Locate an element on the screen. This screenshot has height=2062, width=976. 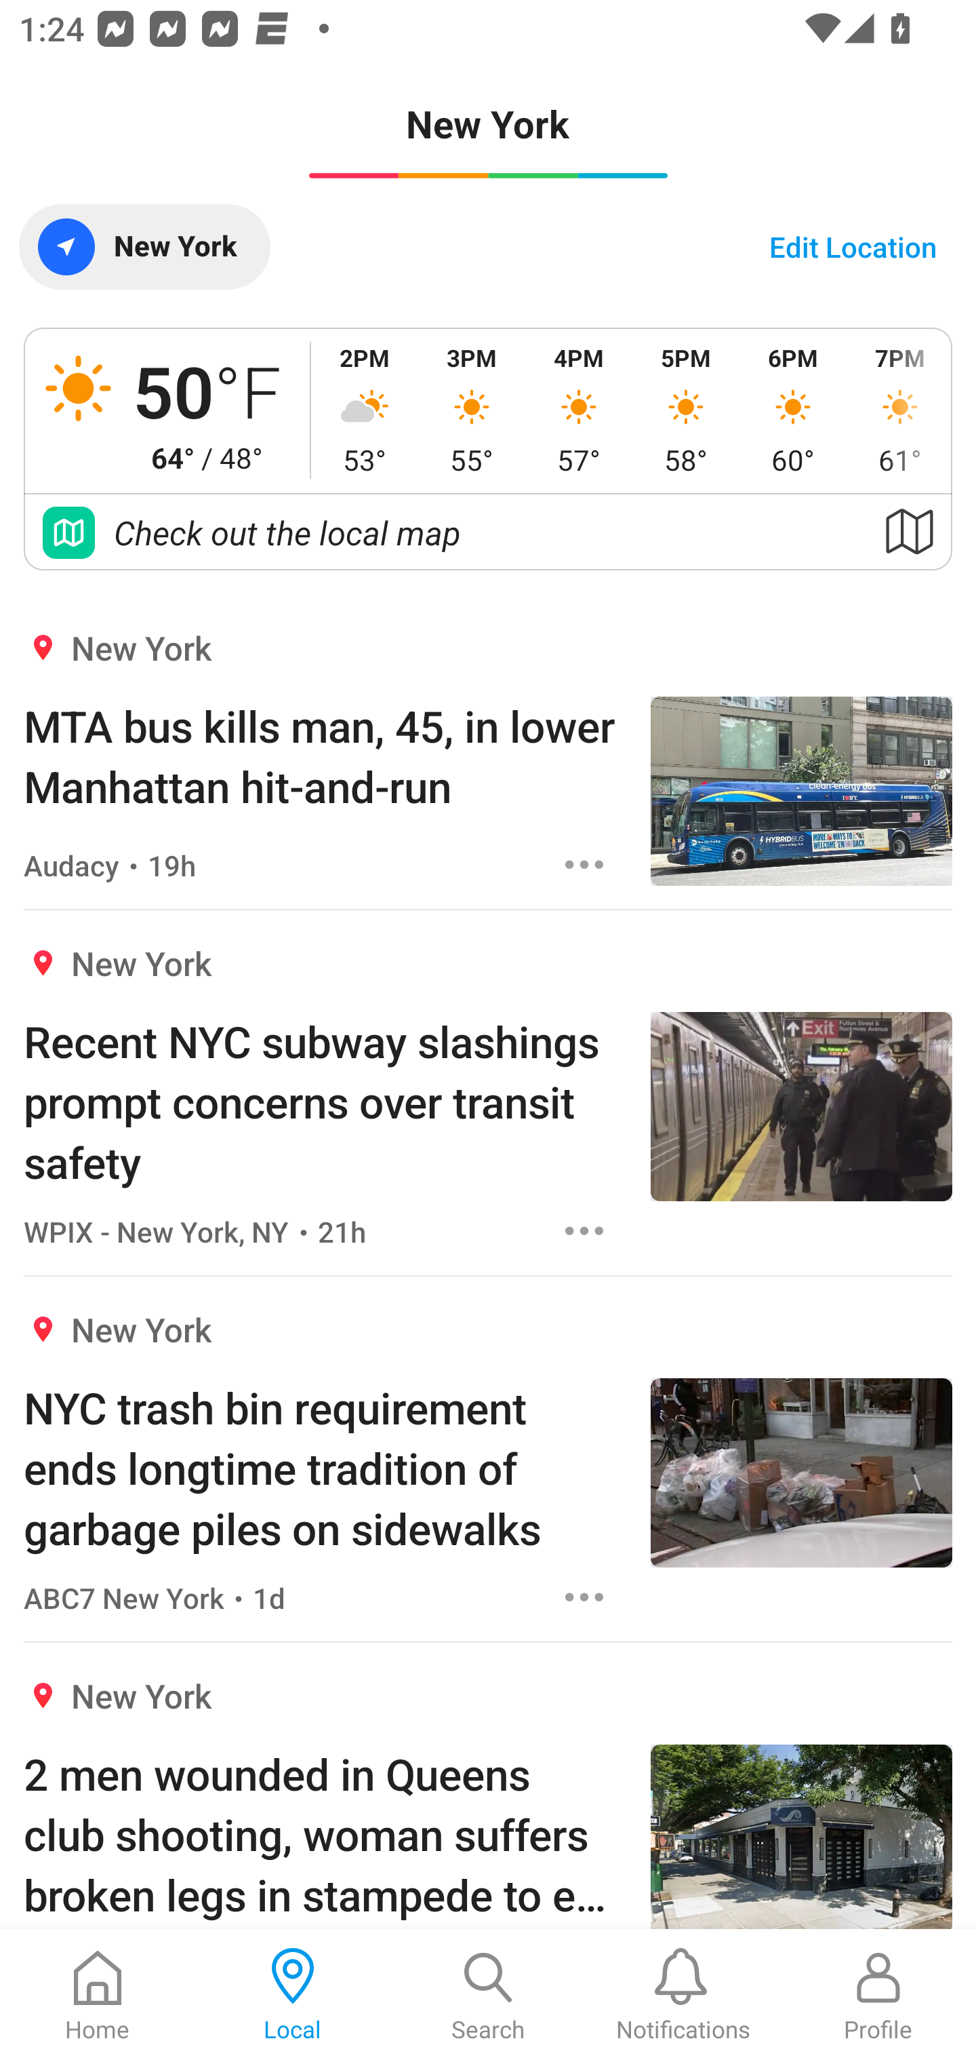
Options is located at coordinates (584, 865).